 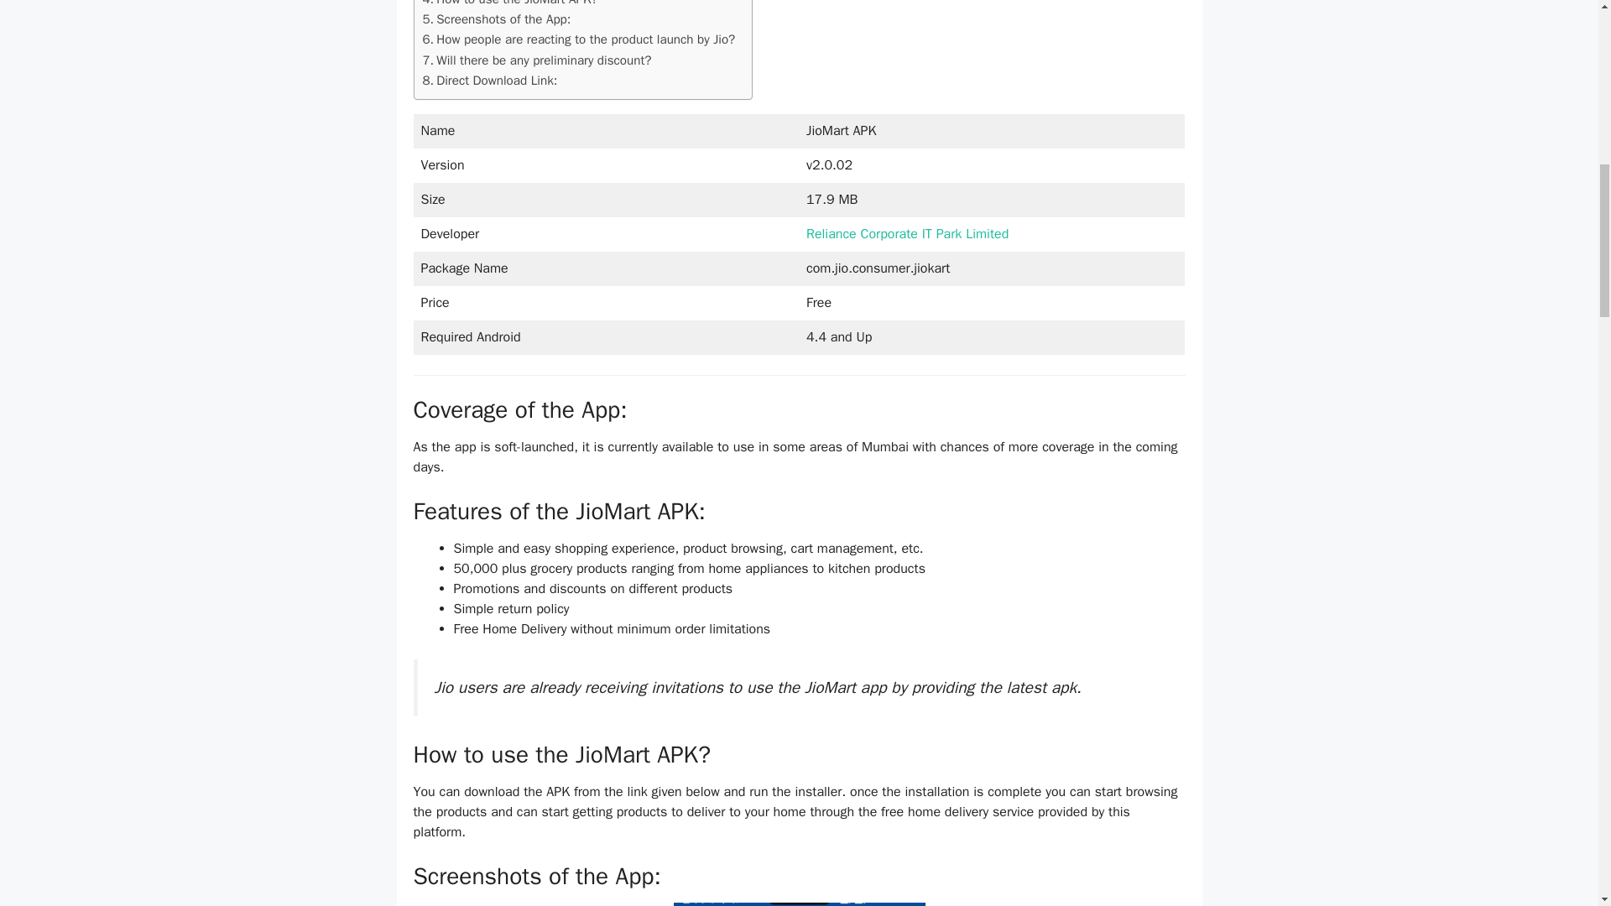 What do you see at coordinates (497, 18) in the screenshot?
I see `Screenshots of the App:` at bounding box center [497, 18].